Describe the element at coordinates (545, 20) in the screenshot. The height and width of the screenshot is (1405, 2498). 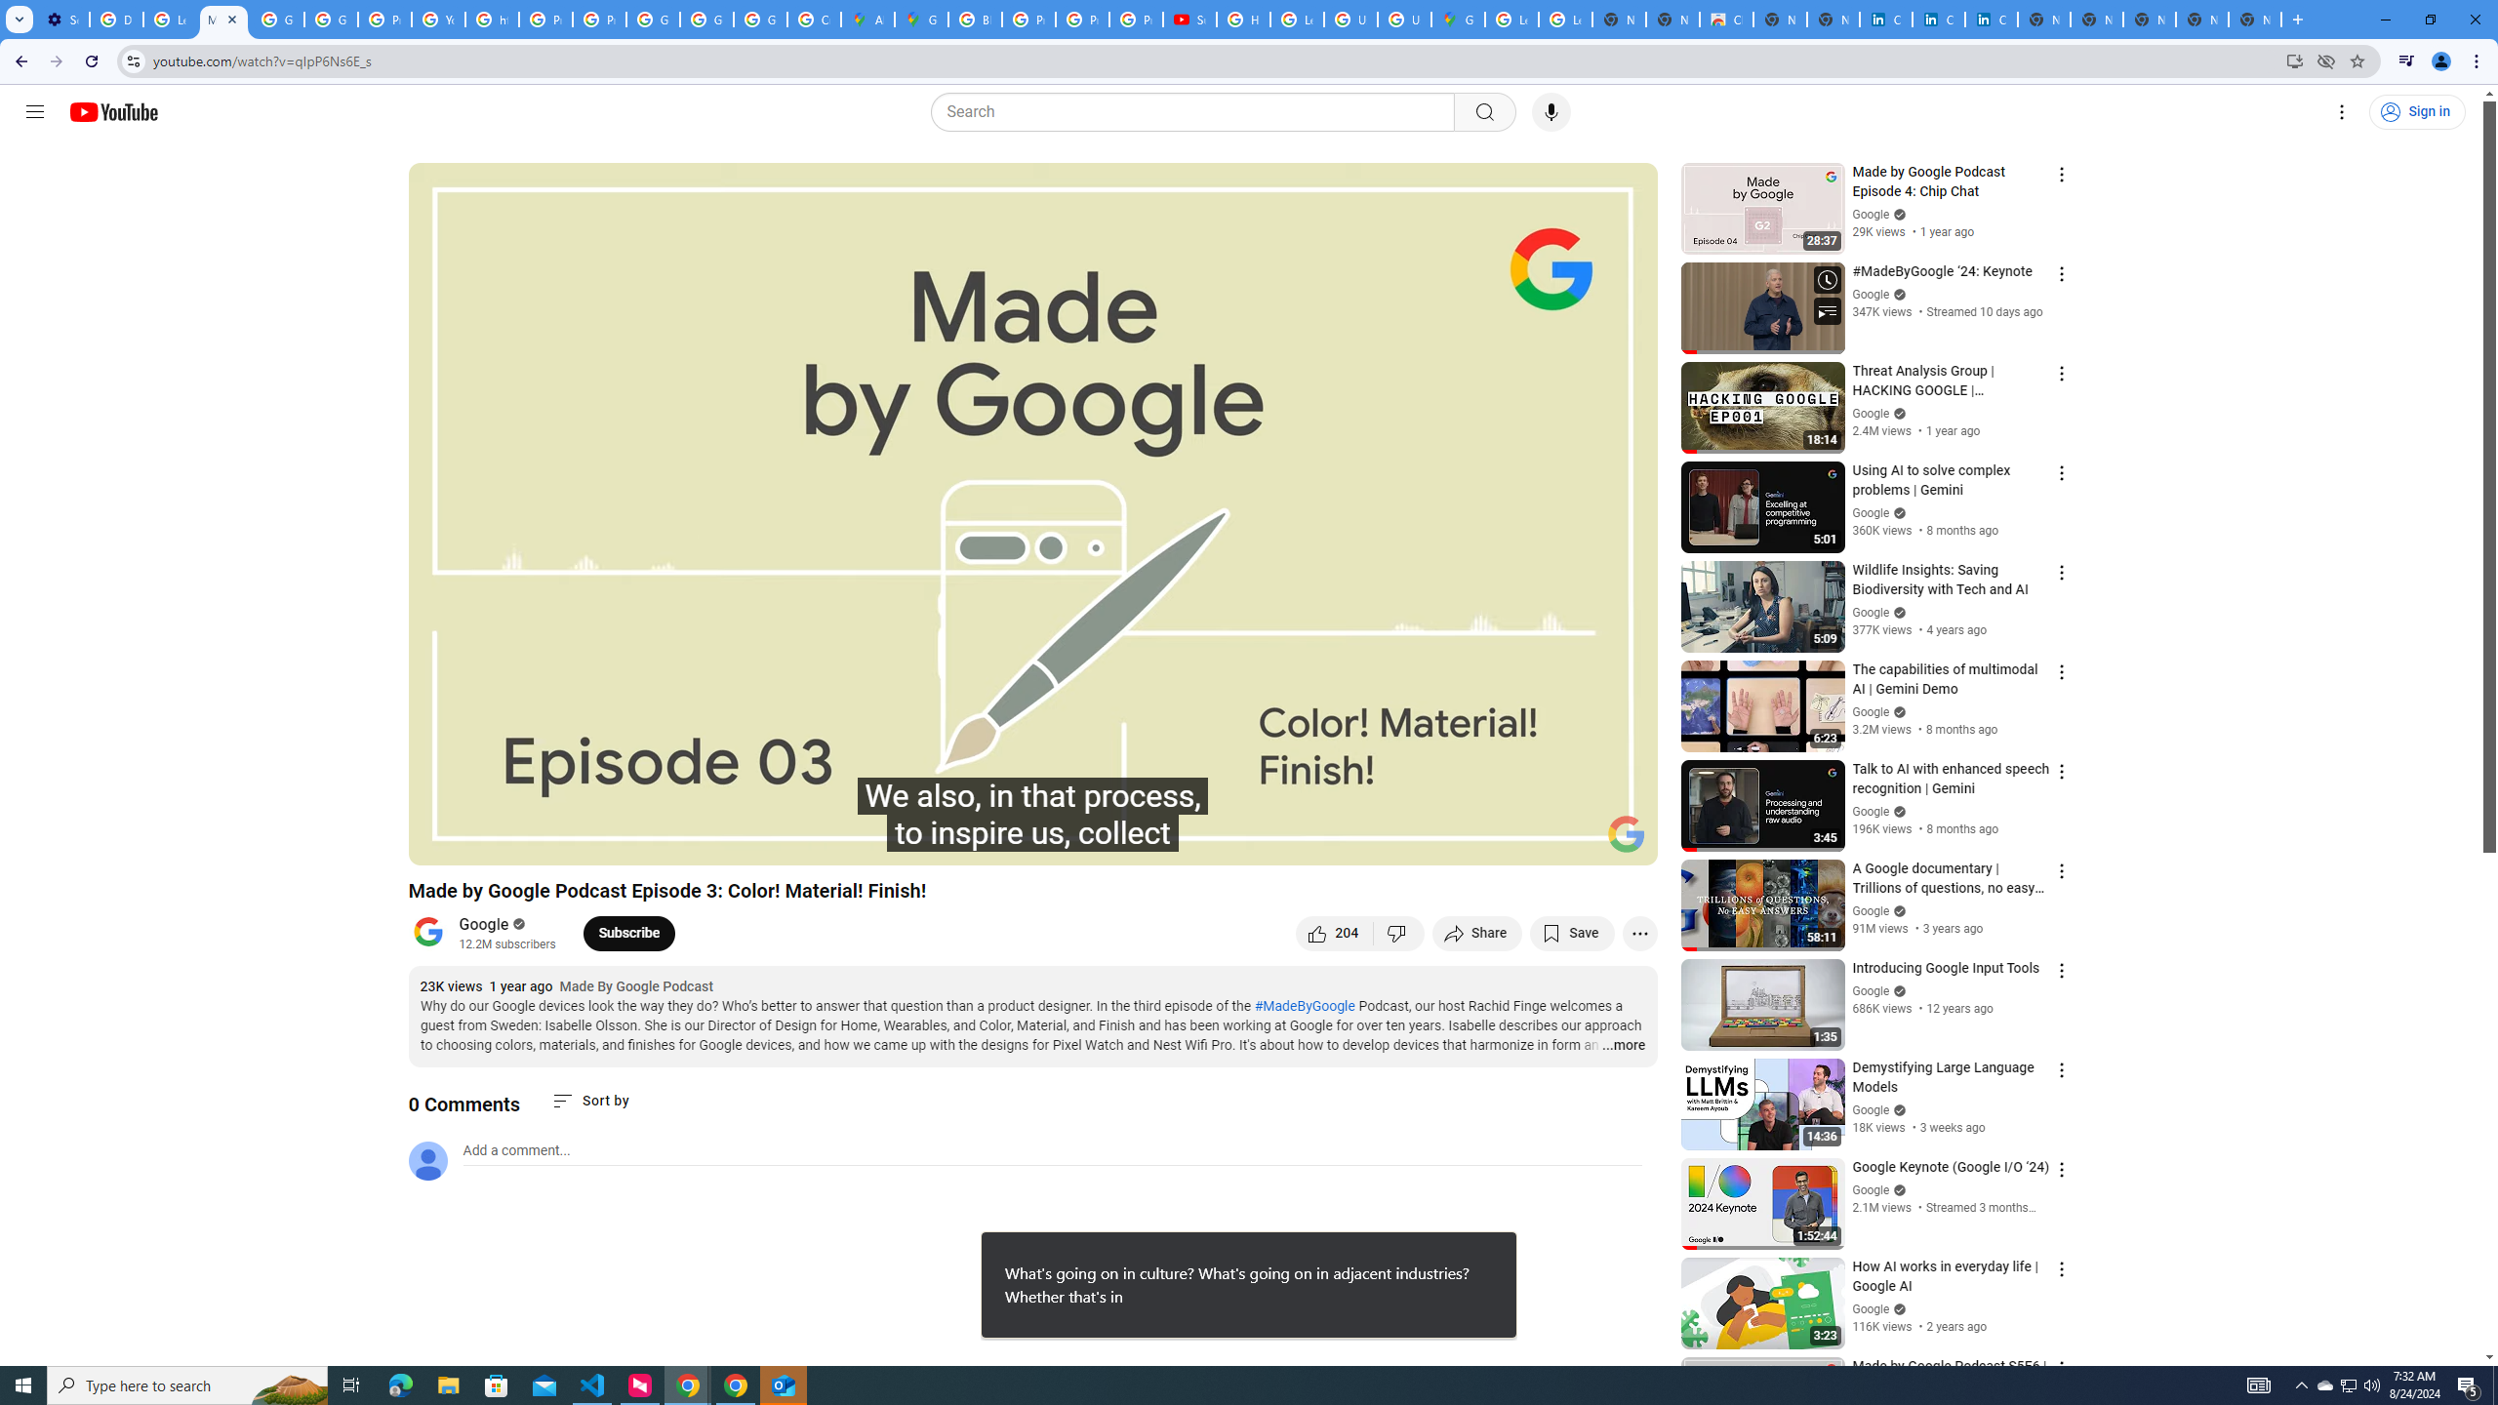
I see `Privacy Help Center - Policies Help` at that location.